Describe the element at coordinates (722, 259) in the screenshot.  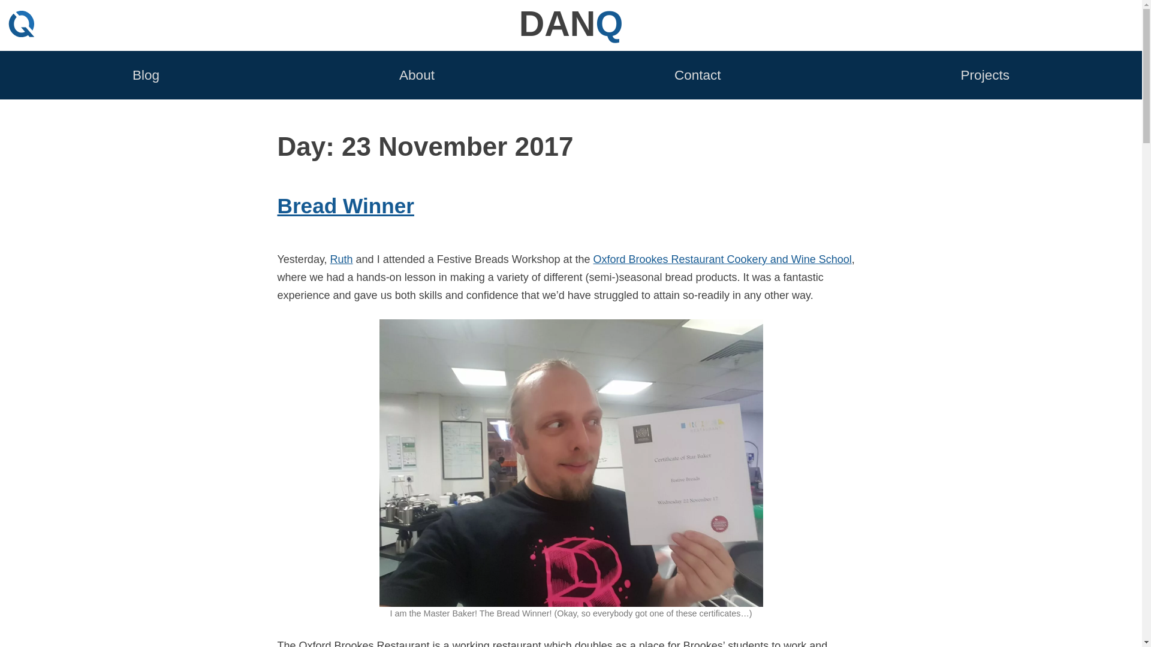
I see `Bread Winner` at that location.